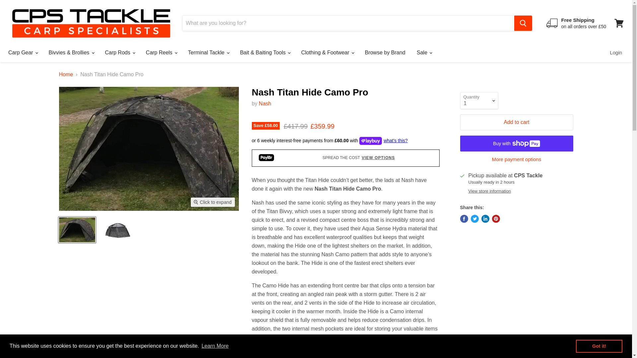 The width and height of the screenshot is (637, 358). Describe the element at coordinates (619, 23) in the screenshot. I see `View cart` at that location.